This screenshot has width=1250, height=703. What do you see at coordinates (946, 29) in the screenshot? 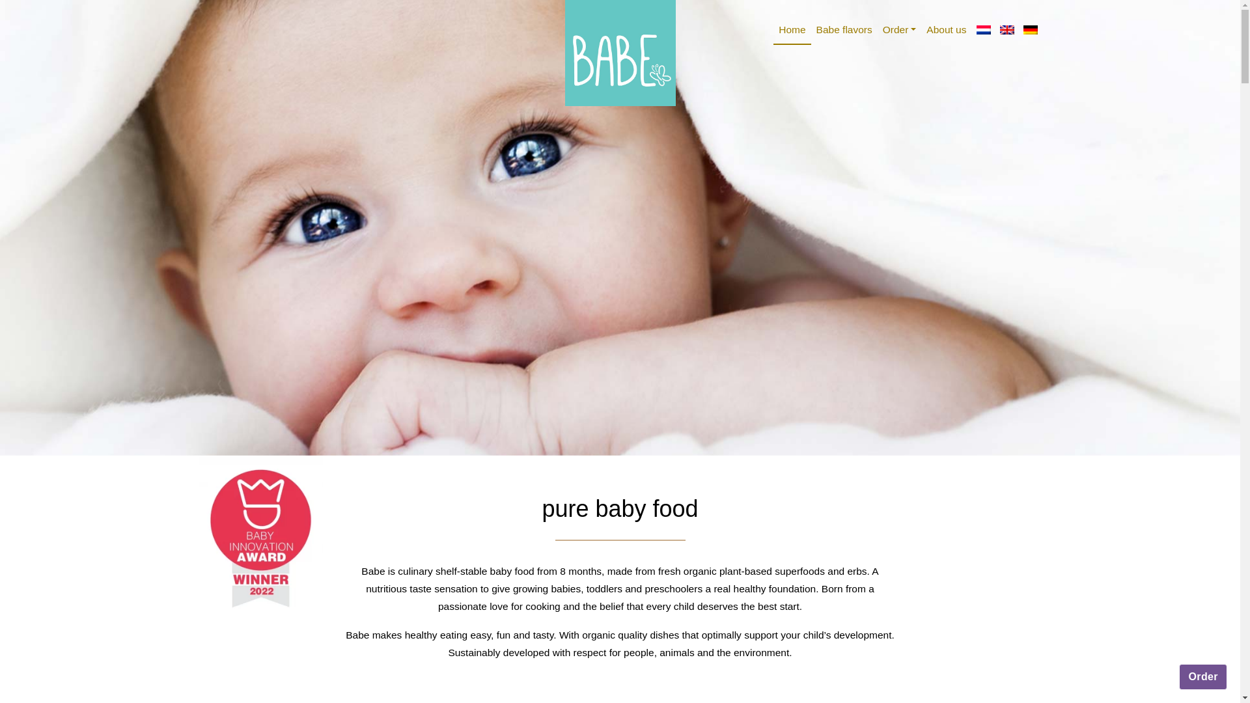
I see `About us` at bounding box center [946, 29].